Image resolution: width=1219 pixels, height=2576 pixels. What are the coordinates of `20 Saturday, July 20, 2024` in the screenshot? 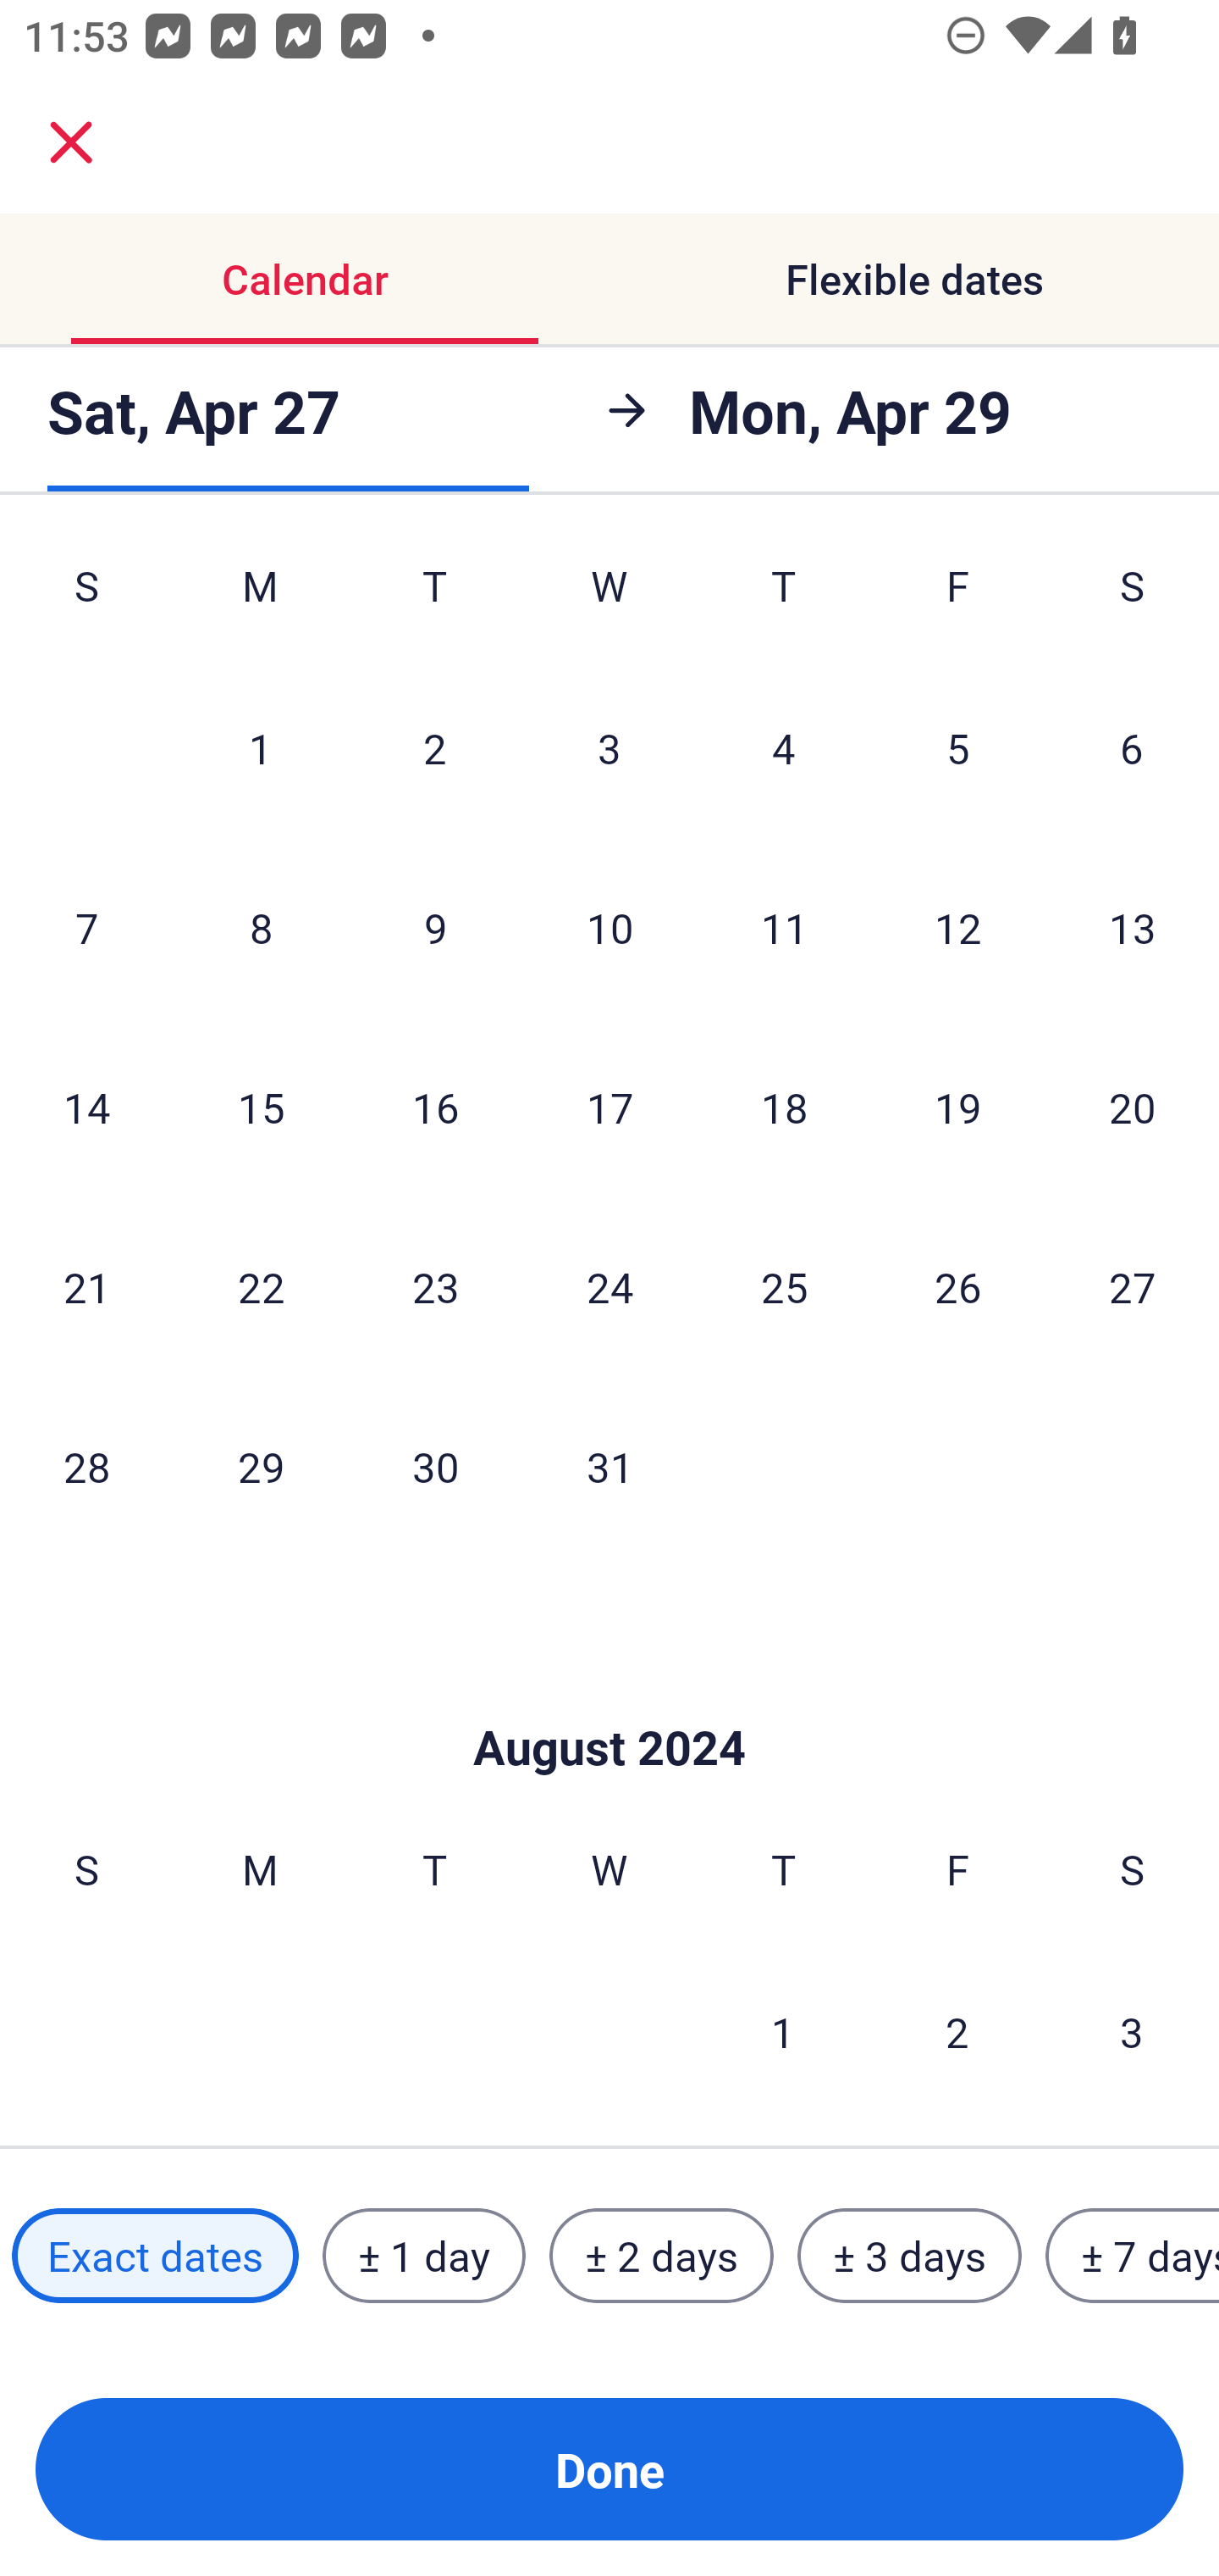 It's located at (1133, 1106).